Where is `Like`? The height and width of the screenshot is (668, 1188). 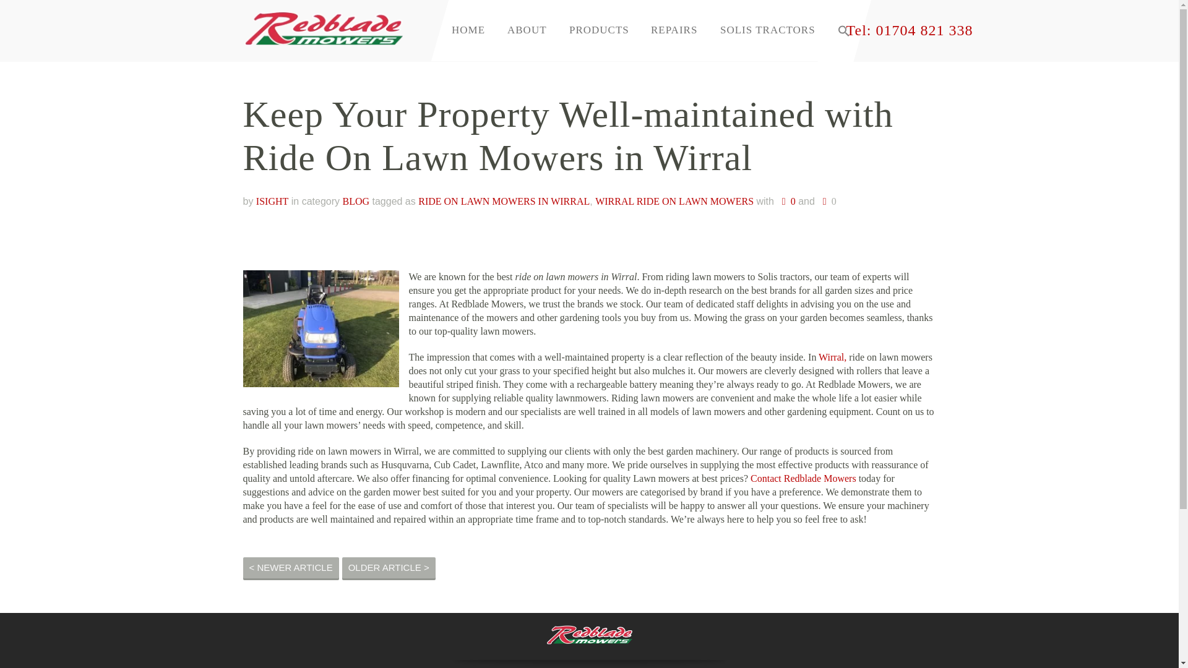
Like is located at coordinates (827, 202).